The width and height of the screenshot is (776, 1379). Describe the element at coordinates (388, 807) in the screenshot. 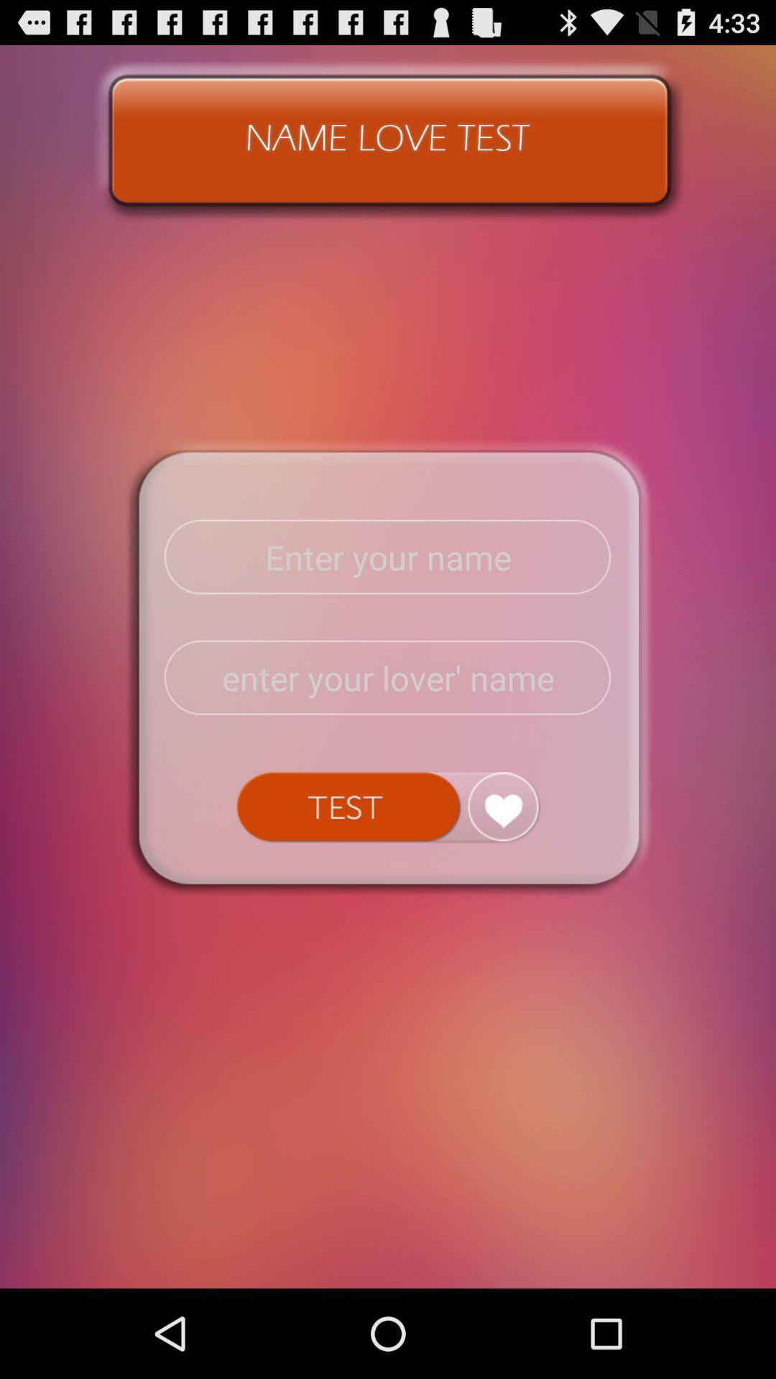

I see `submit test` at that location.